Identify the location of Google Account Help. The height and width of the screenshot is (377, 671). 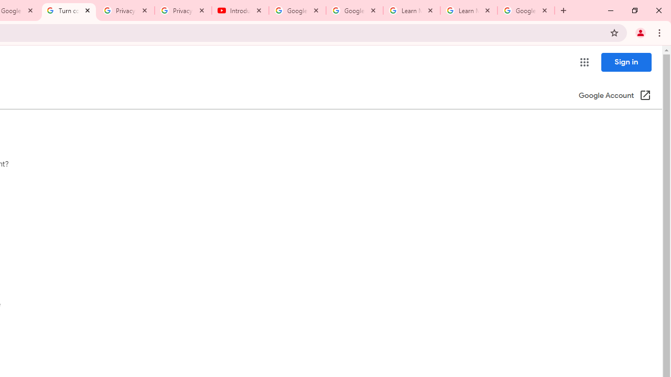
(298, 10).